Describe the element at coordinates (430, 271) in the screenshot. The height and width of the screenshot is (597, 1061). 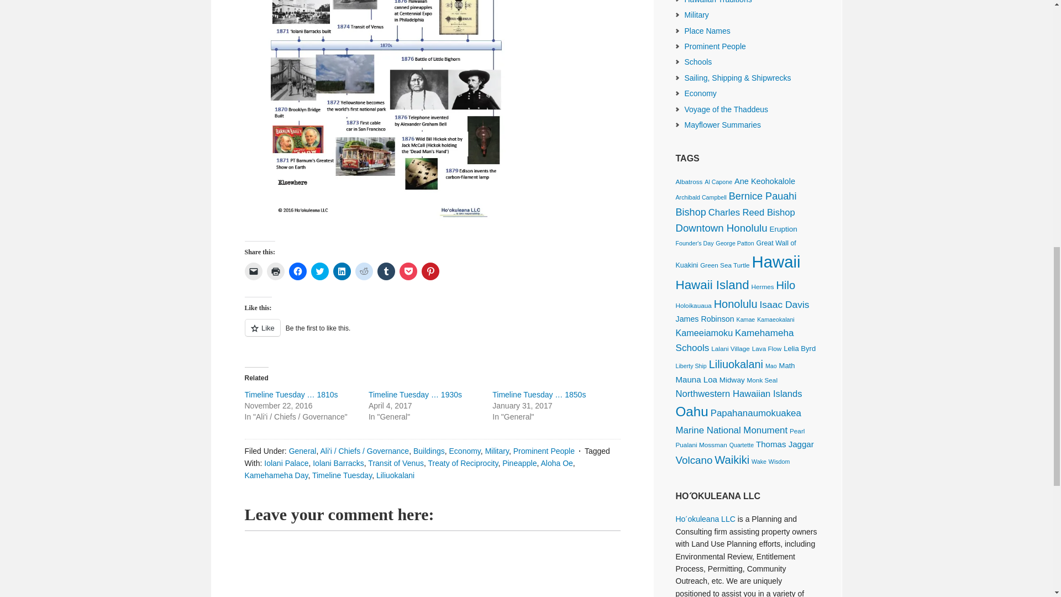
I see `Click to share on Pinterest` at that location.